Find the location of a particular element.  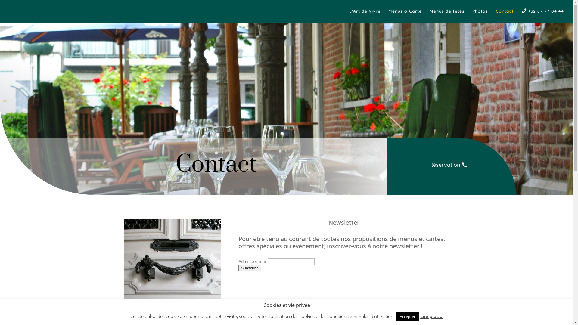

+32 87 77 04 44 is located at coordinates (542, 16).